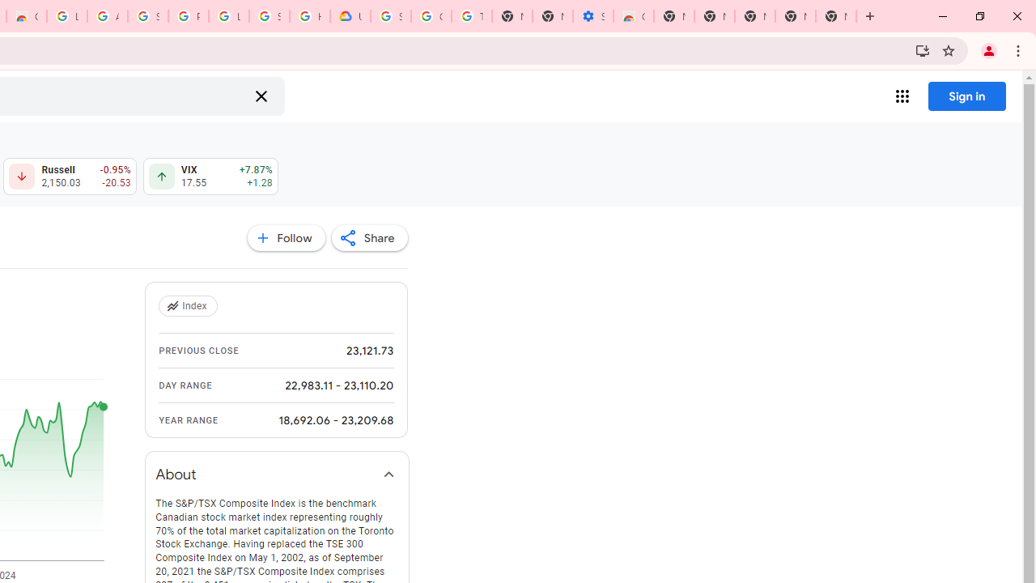  Describe the element at coordinates (633, 16) in the screenshot. I see `Chrome Web Store - Accessibility extensions` at that location.